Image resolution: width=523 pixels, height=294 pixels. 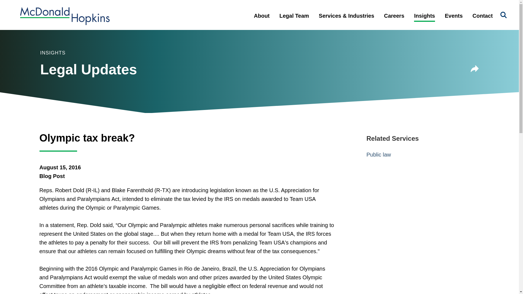 What do you see at coordinates (503, 15) in the screenshot?
I see `Search` at bounding box center [503, 15].